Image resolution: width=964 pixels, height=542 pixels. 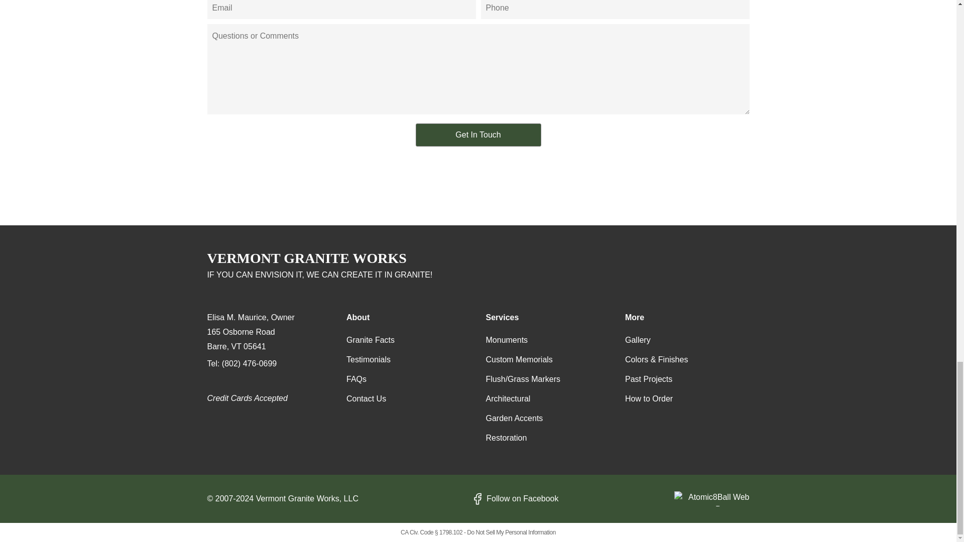 I want to click on Contact Us, so click(x=366, y=398).